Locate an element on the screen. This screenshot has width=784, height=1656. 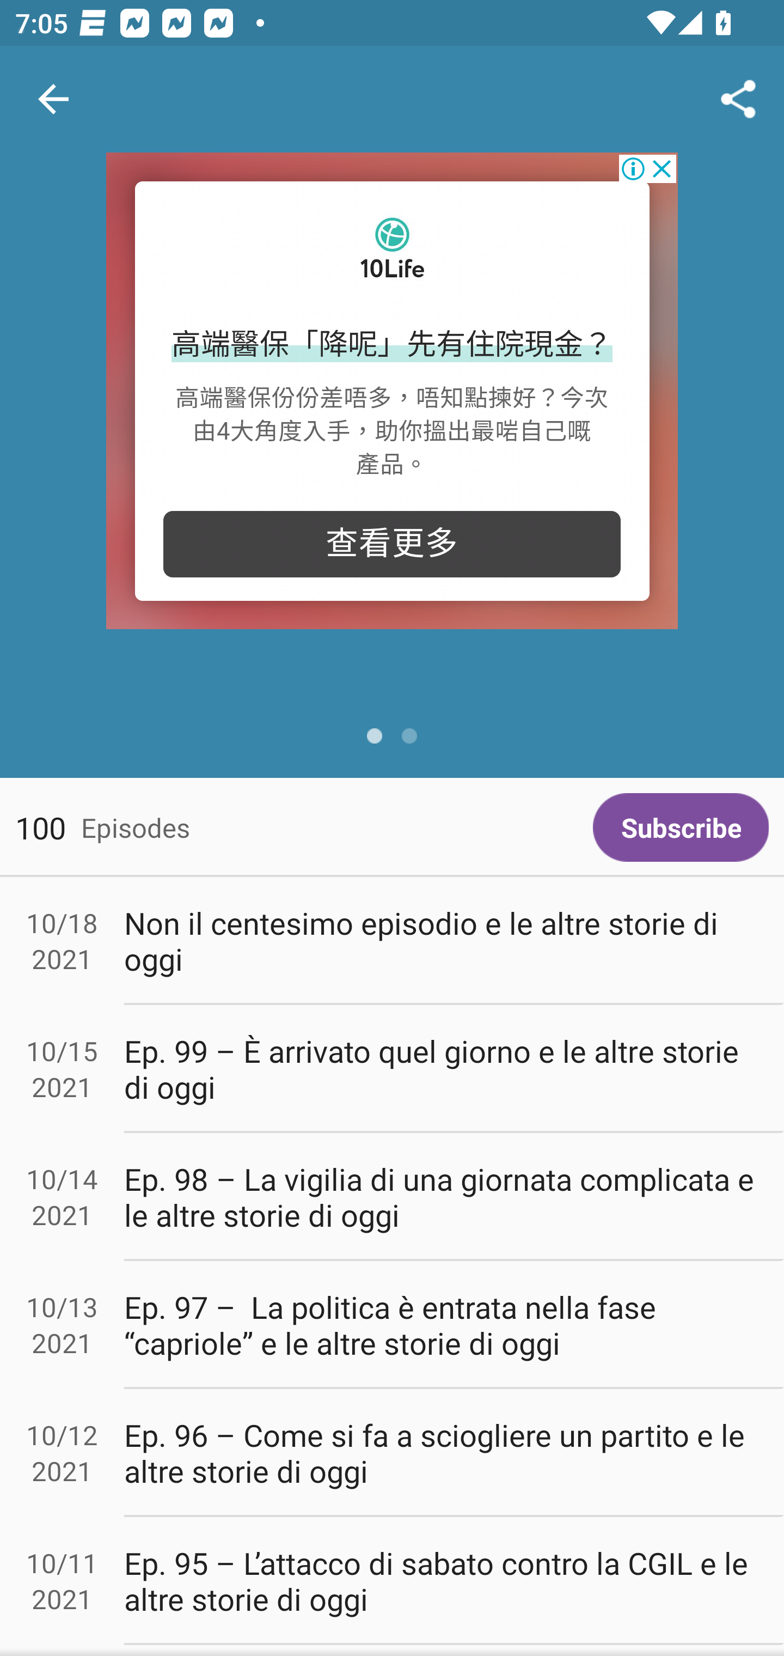
Share... is located at coordinates (738, 99).